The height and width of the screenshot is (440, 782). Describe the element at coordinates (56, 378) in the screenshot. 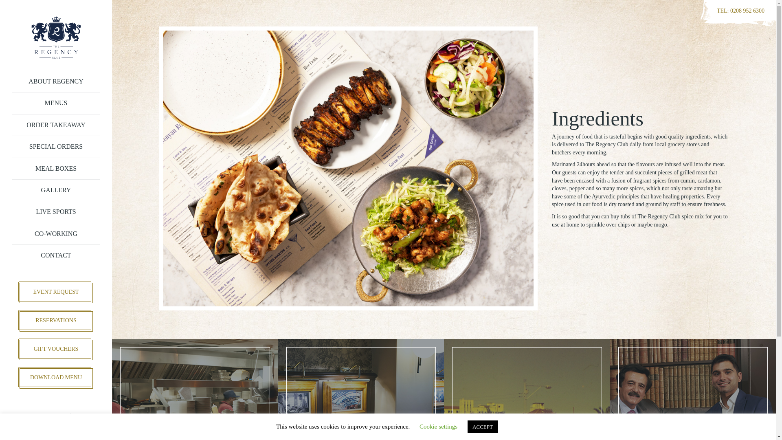

I see `DOWNLOAD MENU` at that location.